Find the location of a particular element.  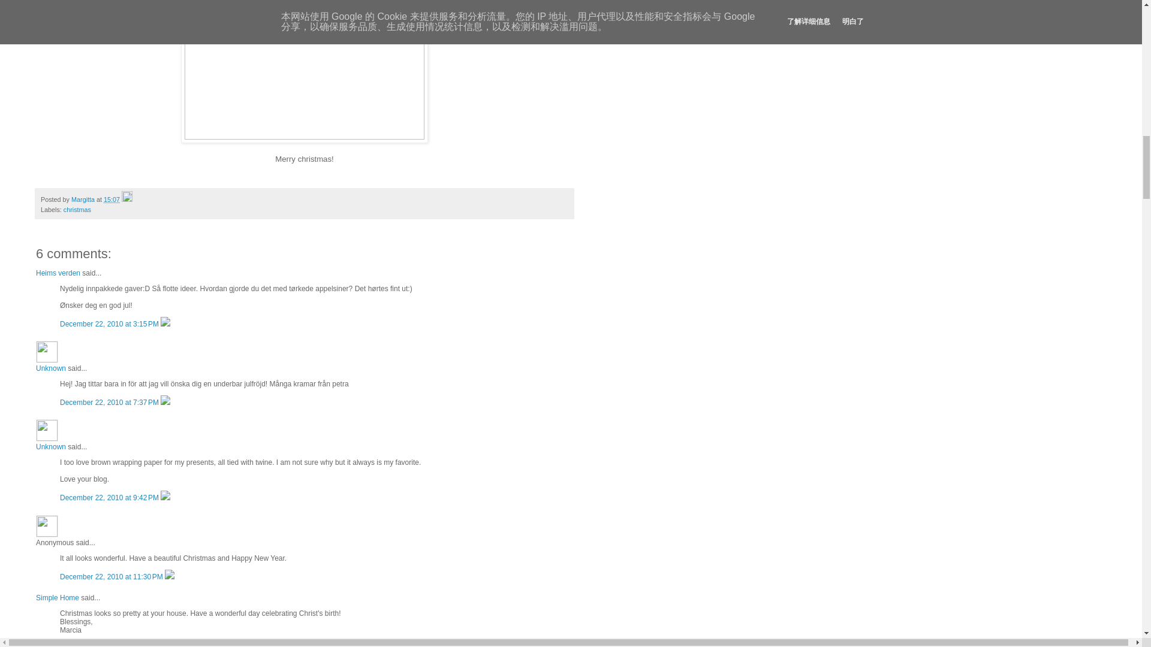

comment permalink is located at coordinates (110, 498).